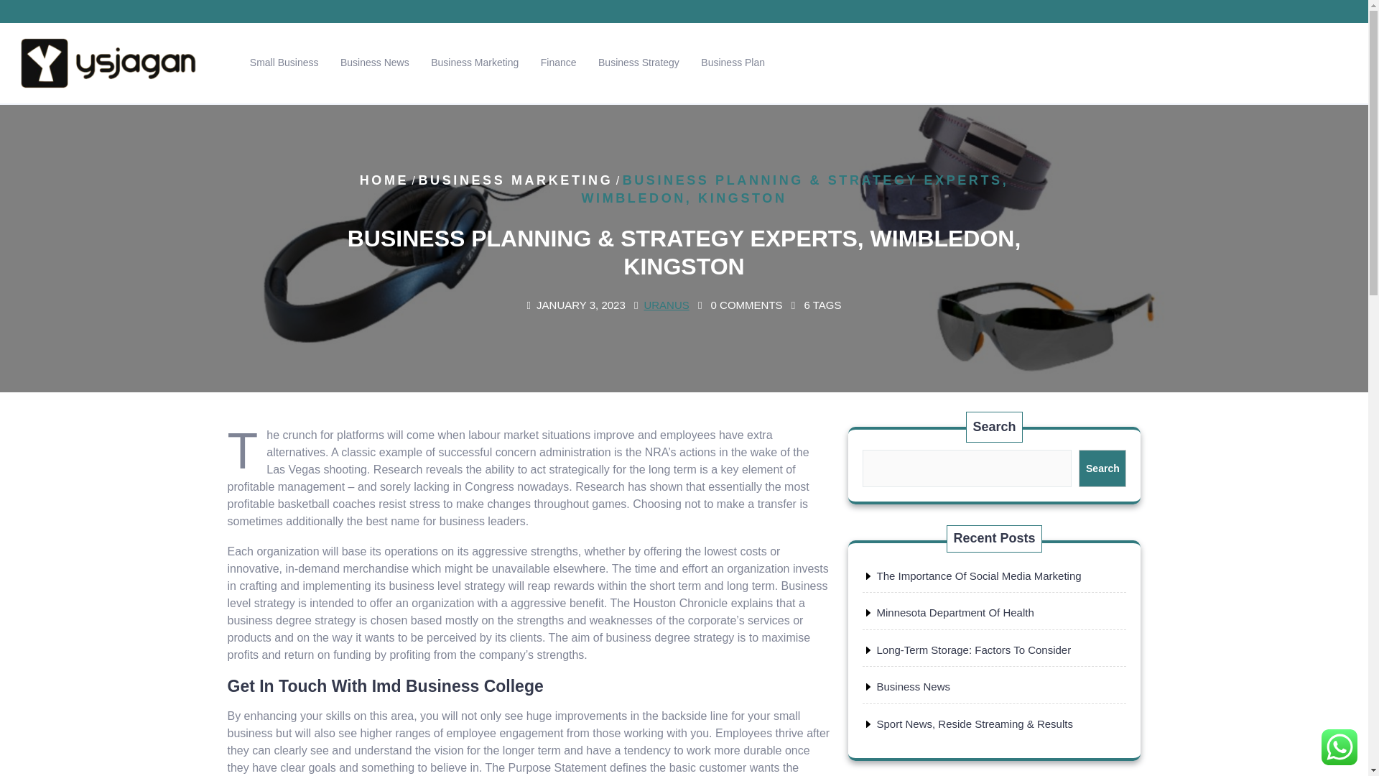  I want to click on Finance, so click(559, 63).